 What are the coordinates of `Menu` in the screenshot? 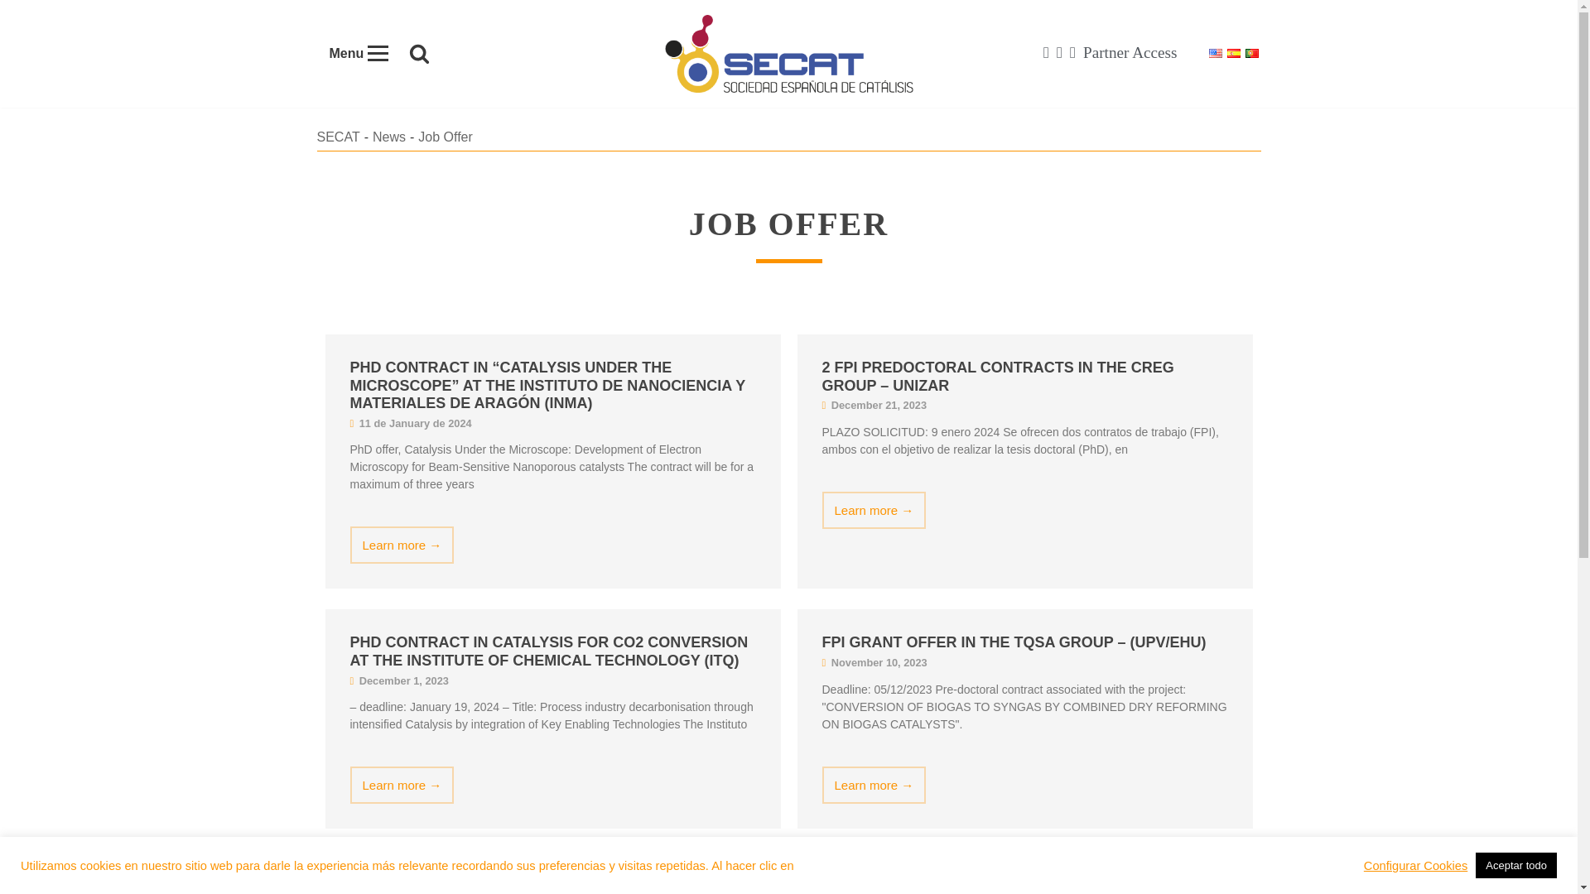 It's located at (358, 53).